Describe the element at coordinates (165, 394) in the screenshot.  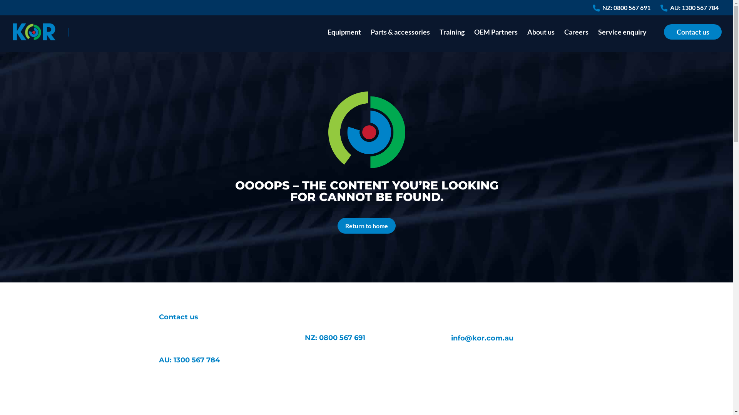
I see `Follow on Instagram` at that location.